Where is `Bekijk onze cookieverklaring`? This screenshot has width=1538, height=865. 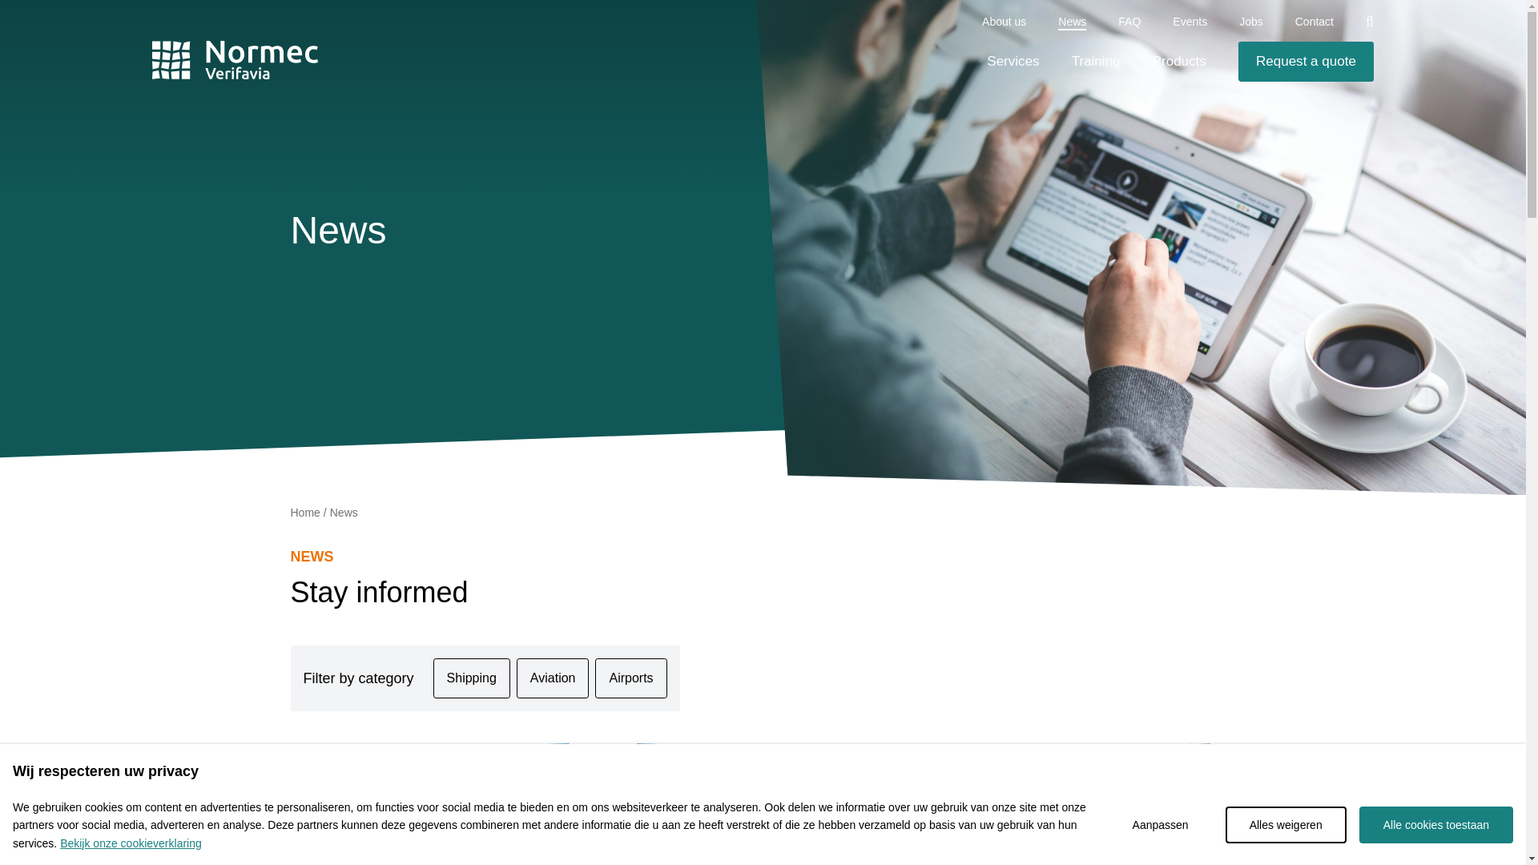
Bekijk onze cookieverklaring is located at coordinates (130, 843).